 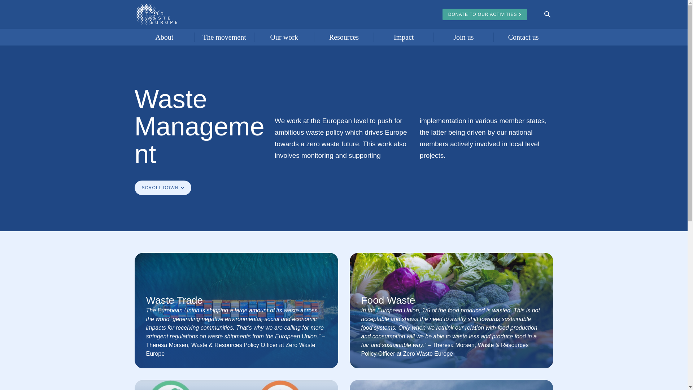 What do you see at coordinates (523, 37) in the screenshot?
I see `Contact us` at bounding box center [523, 37].